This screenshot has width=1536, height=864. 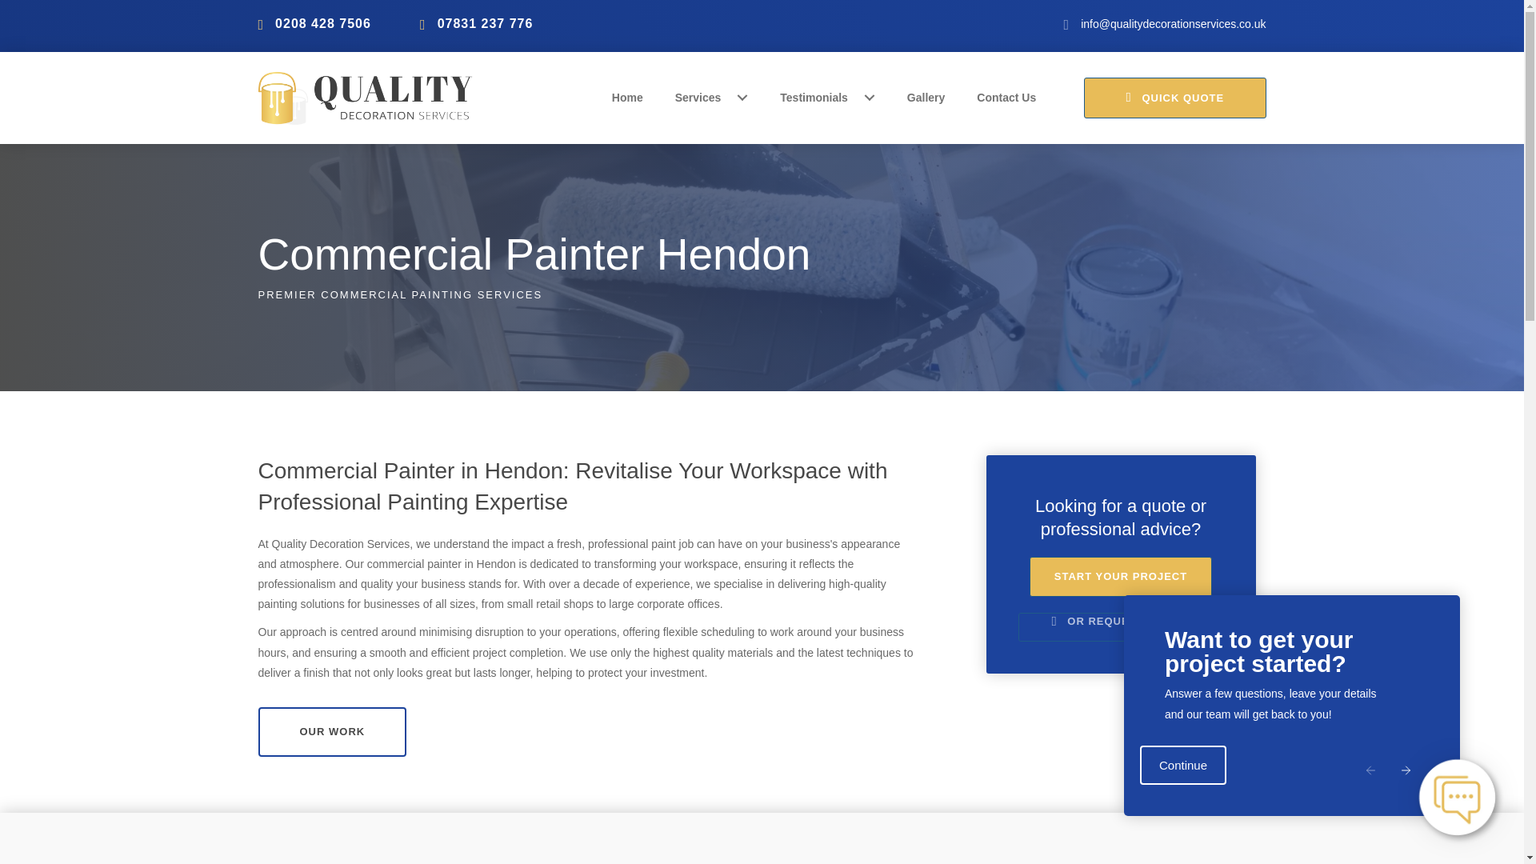 What do you see at coordinates (1174, 98) in the screenshot?
I see `QUICK QUOTE` at bounding box center [1174, 98].